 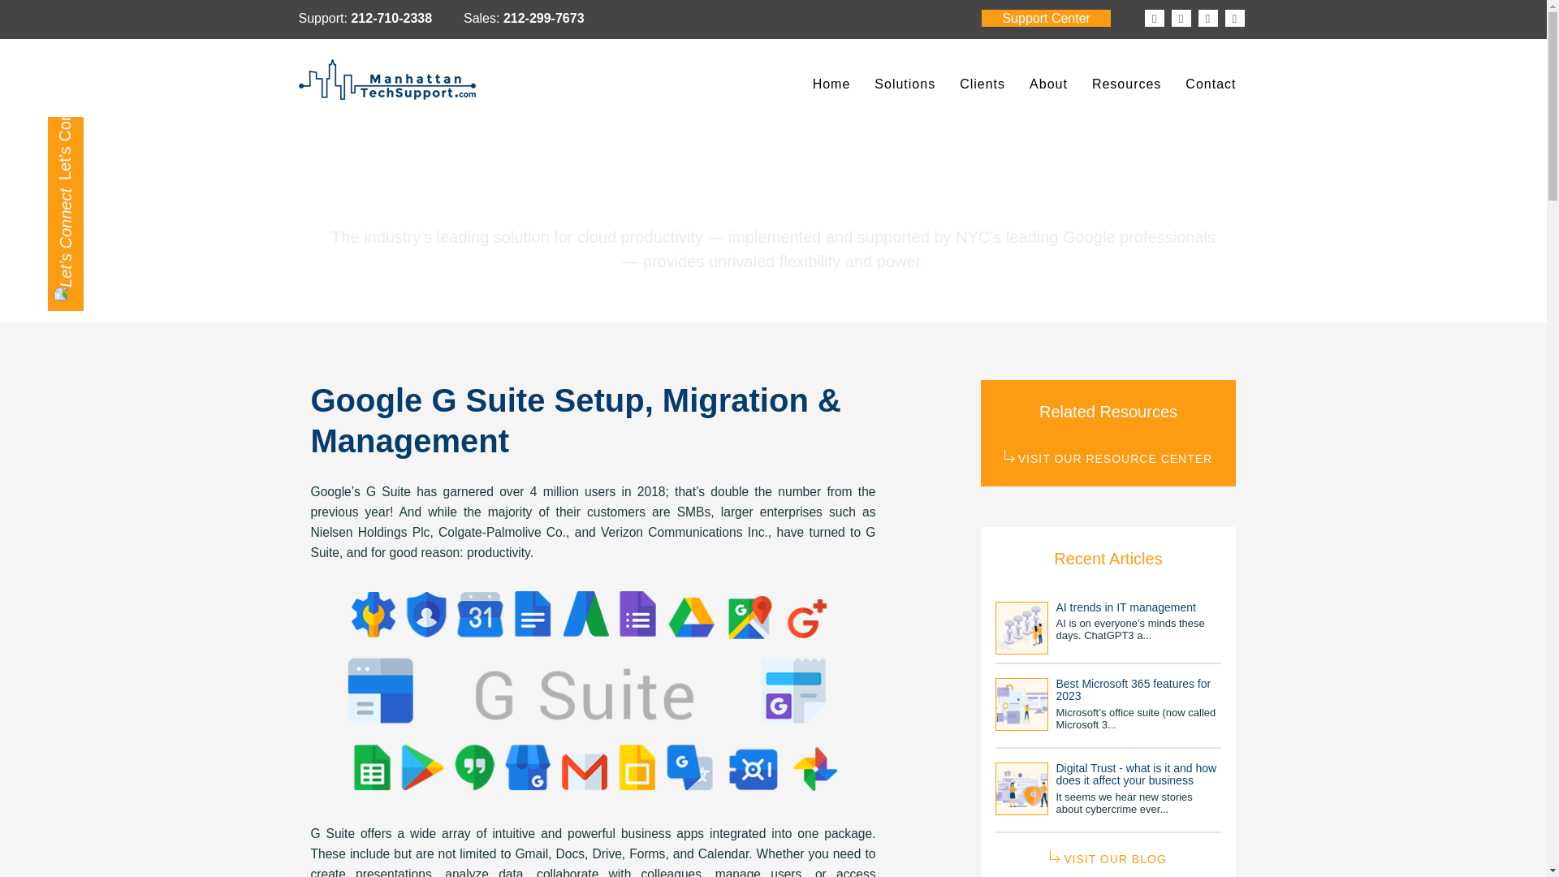 What do you see at coordinates (982, 84) in the screenshot?
I see `Clients` at bounding box center [982, 84].